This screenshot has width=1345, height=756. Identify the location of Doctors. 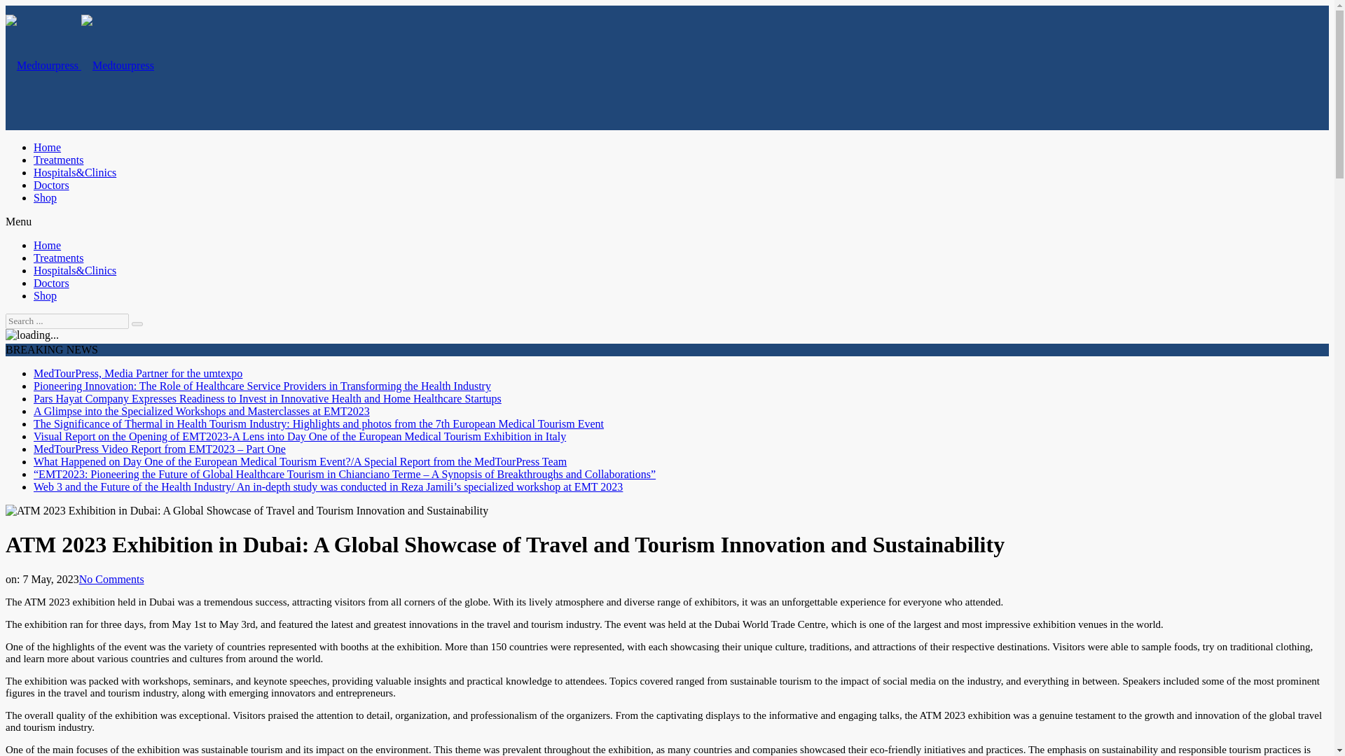
(52, 185).